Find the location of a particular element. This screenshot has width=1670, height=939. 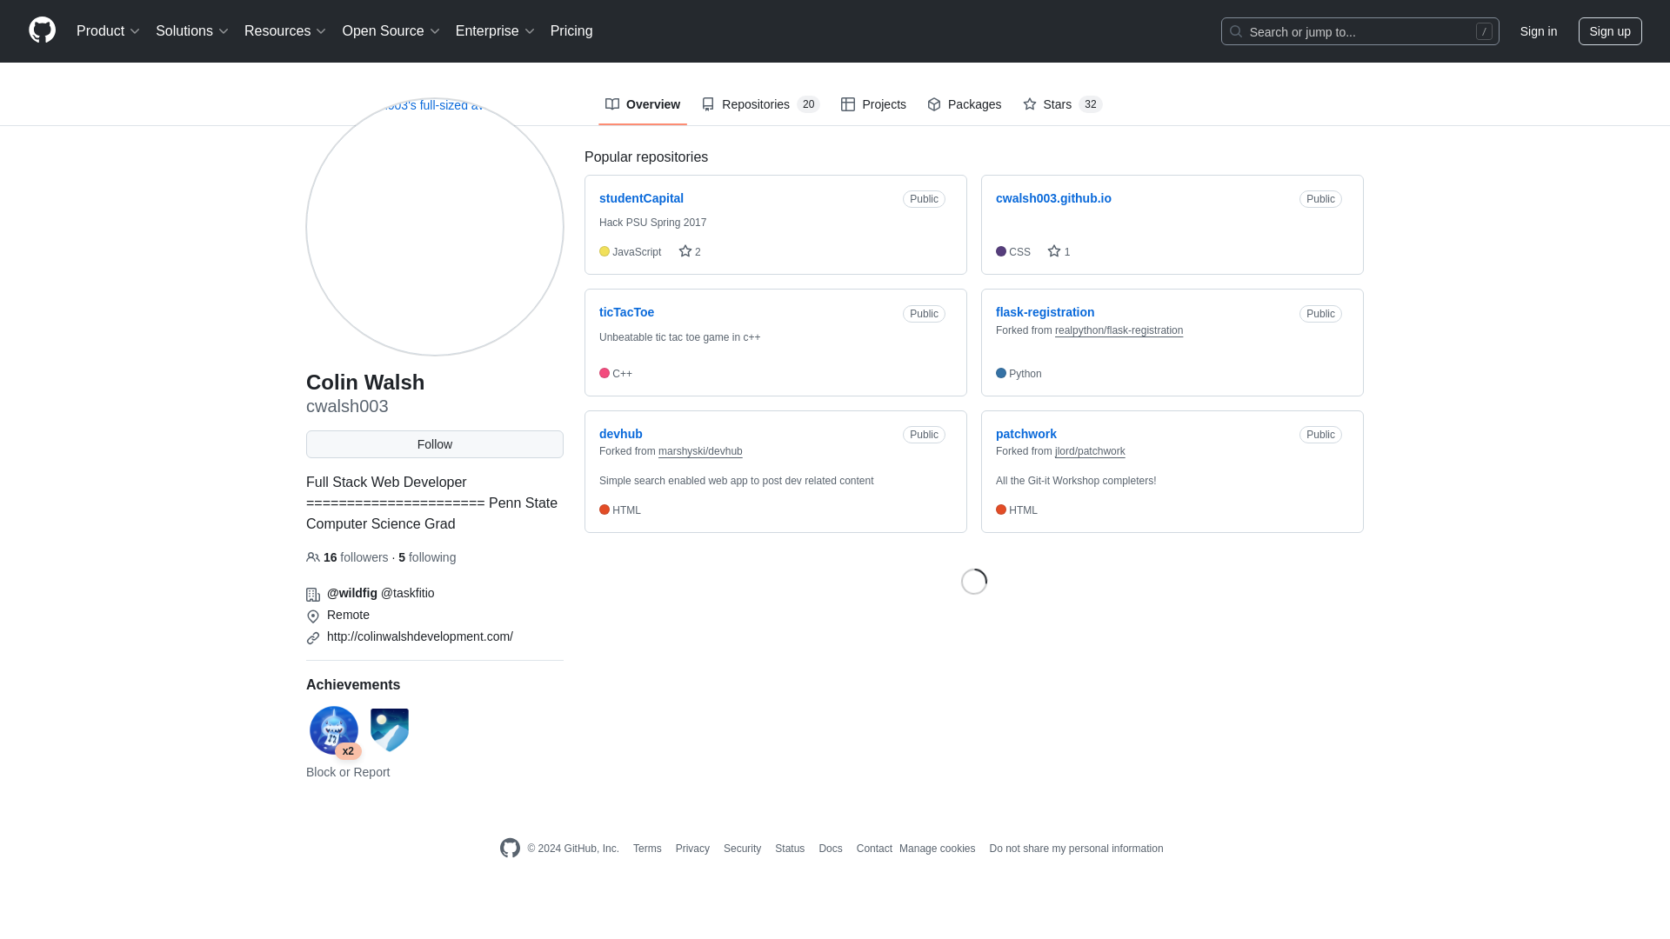

Product is located at coordinates (109, 31).